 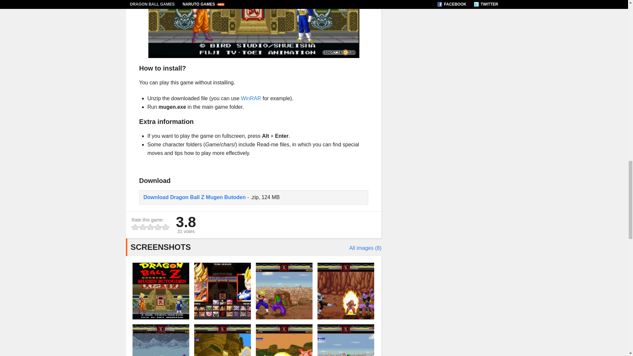 What do you see at coordinates (365, 248) in the screenshot?
I see `All Dragon Ball Z Mugen Butoden images` at bounding box center [365, 248].